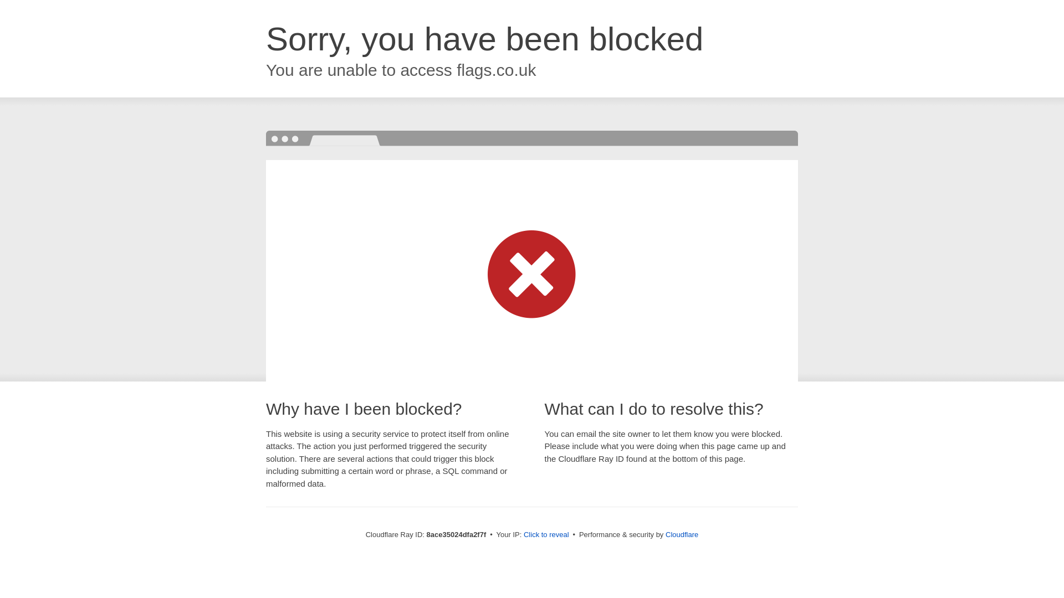  I want to click on Cloudflare, so click(682, 534).